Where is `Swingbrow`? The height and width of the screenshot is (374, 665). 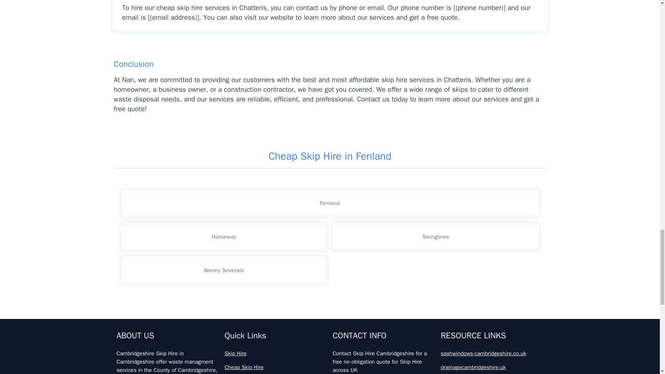 Swingbrow is located at coordinates (435, 237).